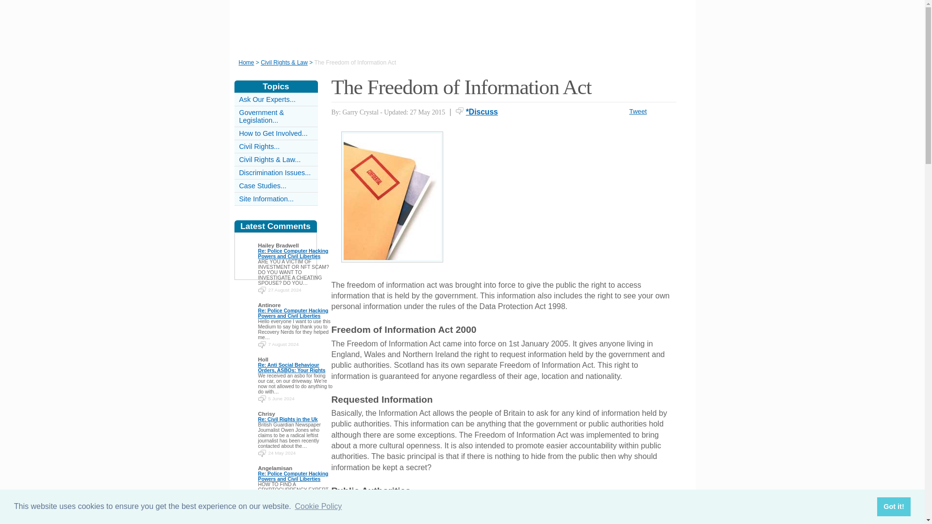  Describe the element at coordinates (638, 111) in the screenshot. I see `Tweet` at that location.